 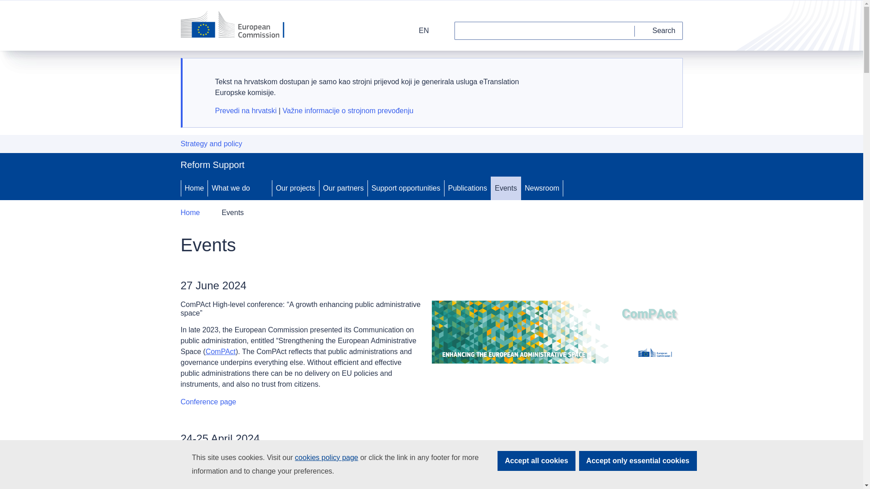 What do you see at coordinates (190, 213) in the screenshot?
I see `Home` at bounding box center [190, 213].